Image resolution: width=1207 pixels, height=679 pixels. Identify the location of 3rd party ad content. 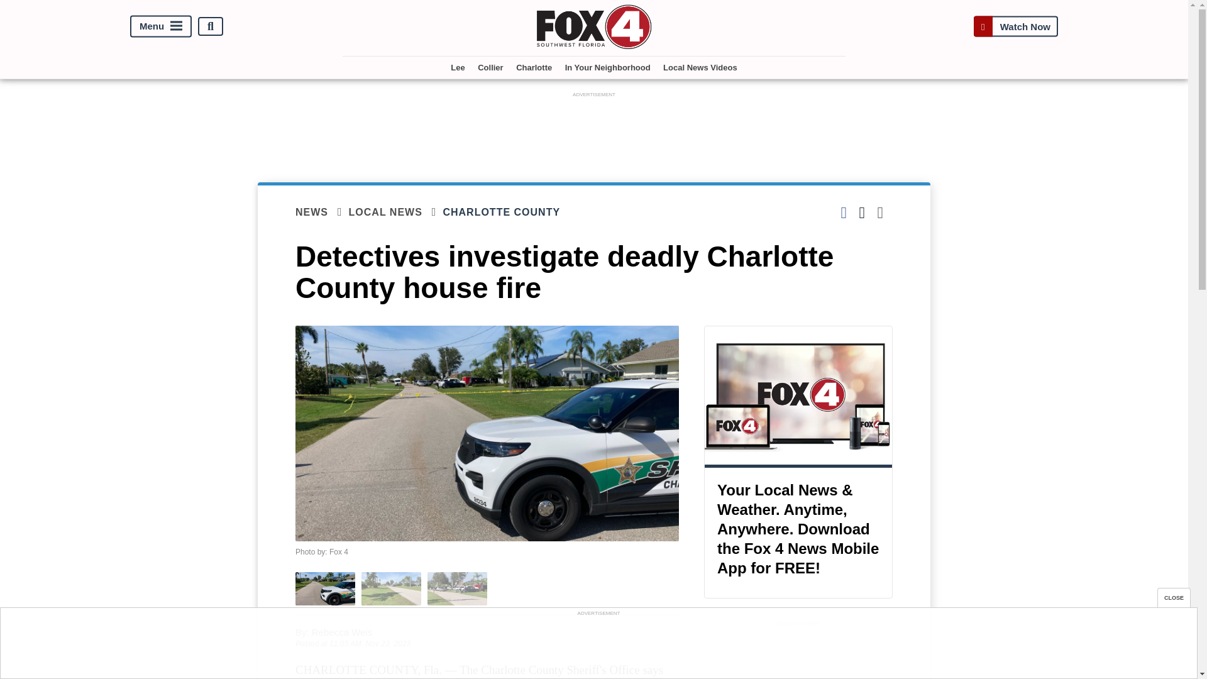
(798, 654).